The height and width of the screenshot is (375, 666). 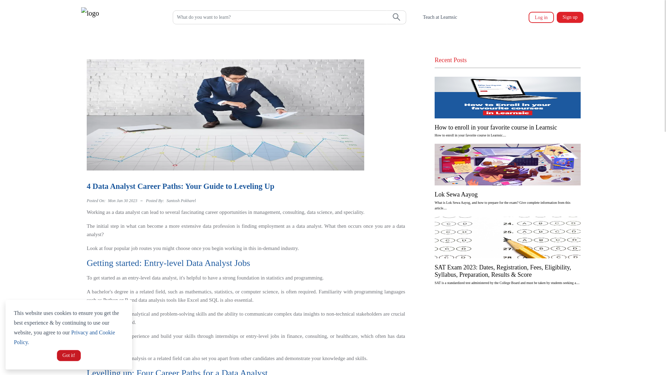 I want to click on Sign up, so click(x=569, y=17).